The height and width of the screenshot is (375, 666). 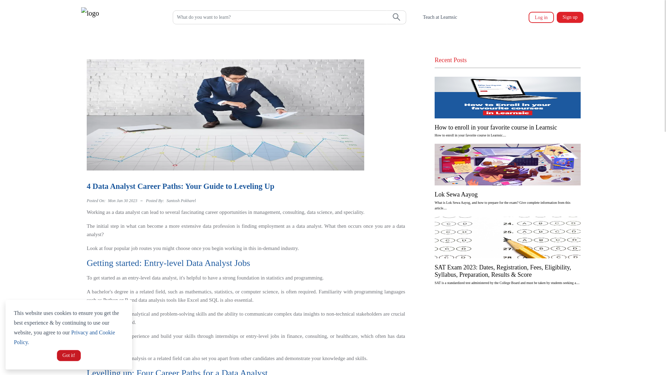 I want to click on Sign up, so click(x=569, y=17).